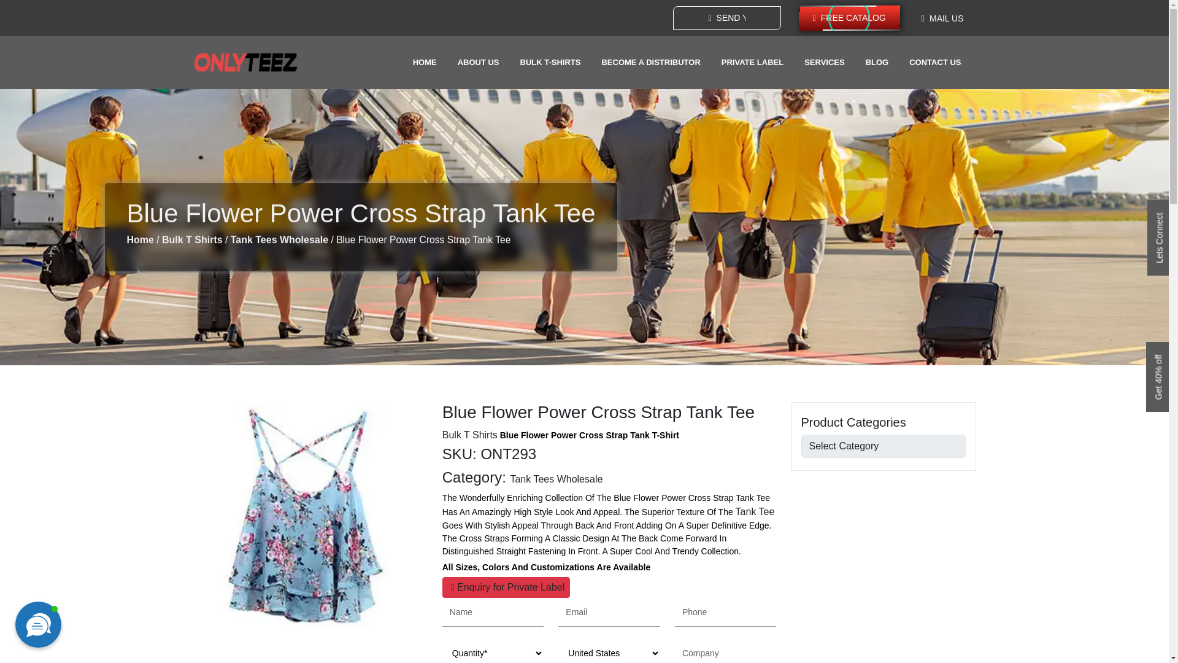 The image size is (1178, 663). What do you see at coordinates (550, 63) in the screenshot?
I see `Bulk T-Shirts` at bounding box center [550, 63].